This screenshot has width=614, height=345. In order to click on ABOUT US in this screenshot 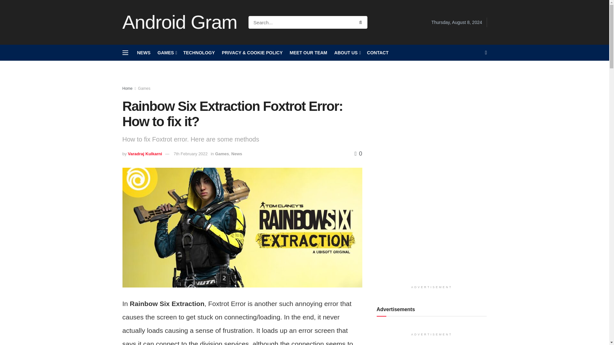, I will do `click(347, 53)`.